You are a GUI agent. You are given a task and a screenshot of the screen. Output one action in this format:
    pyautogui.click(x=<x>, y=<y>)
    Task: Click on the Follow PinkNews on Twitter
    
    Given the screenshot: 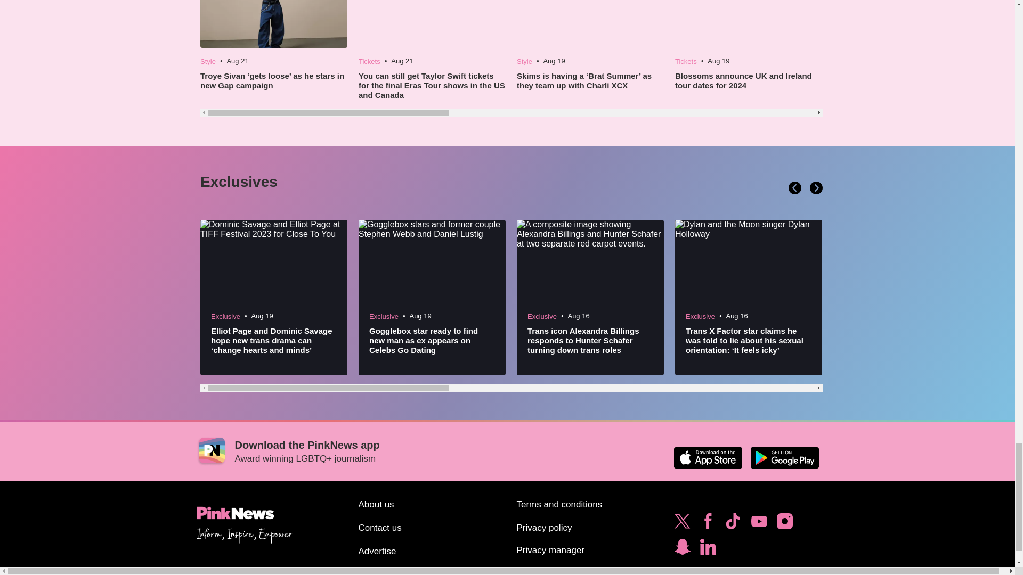 What is the action you would take?
    pyautogui.click(x=682, y=524)
    